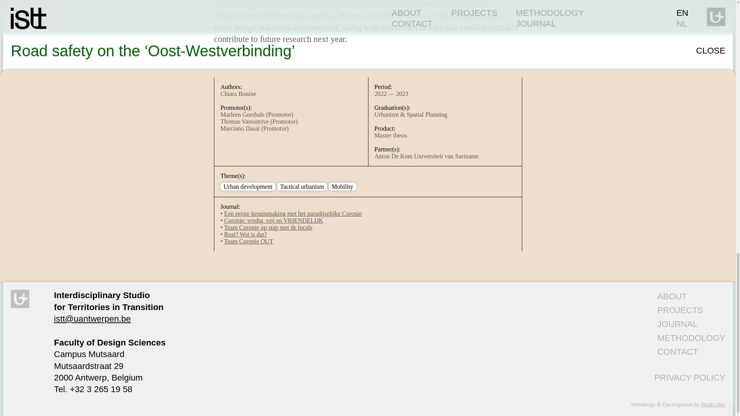 Image resolution: width=740 pixels, height=416 pixels. What do you see at coordinates (248, 241) in the screenshot?
I see `Team Coronie OUT` at bounding box center [248, 241].